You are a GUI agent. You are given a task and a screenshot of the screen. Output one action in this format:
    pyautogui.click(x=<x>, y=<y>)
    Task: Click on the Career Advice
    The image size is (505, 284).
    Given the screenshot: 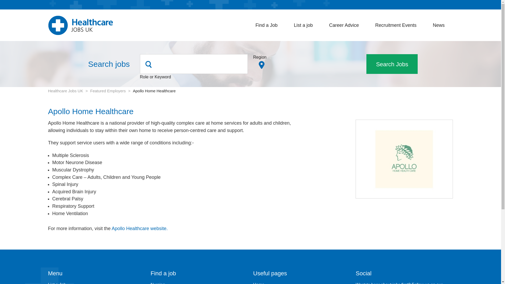 What is the action you would take?
    pyautogui.click(x=347, y=25)
    